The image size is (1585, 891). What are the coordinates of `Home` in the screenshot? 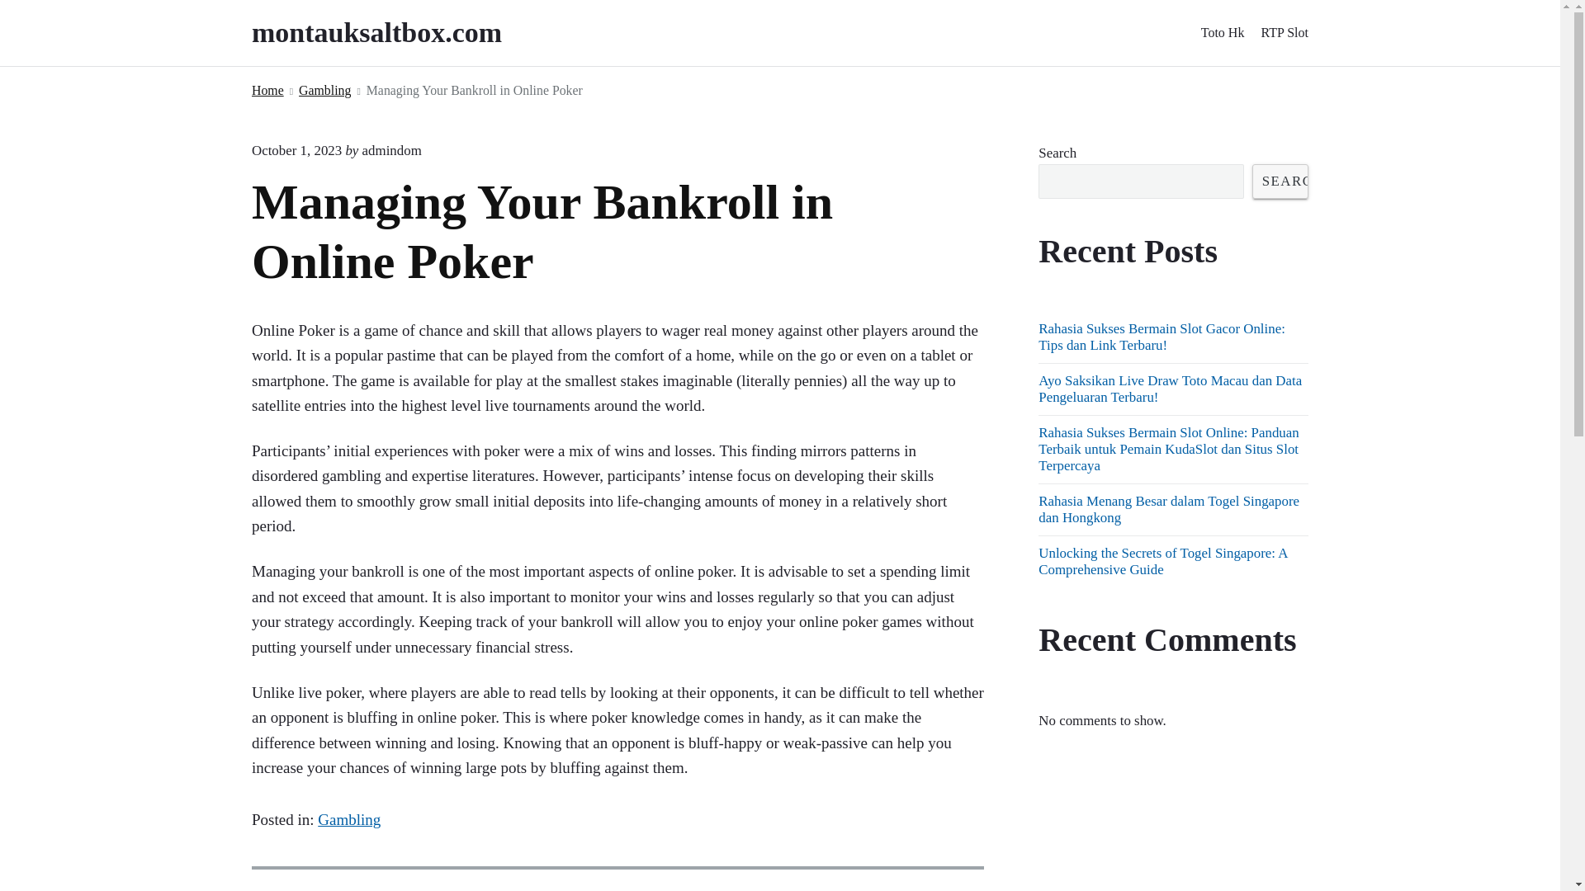 It's located at (267, 91).